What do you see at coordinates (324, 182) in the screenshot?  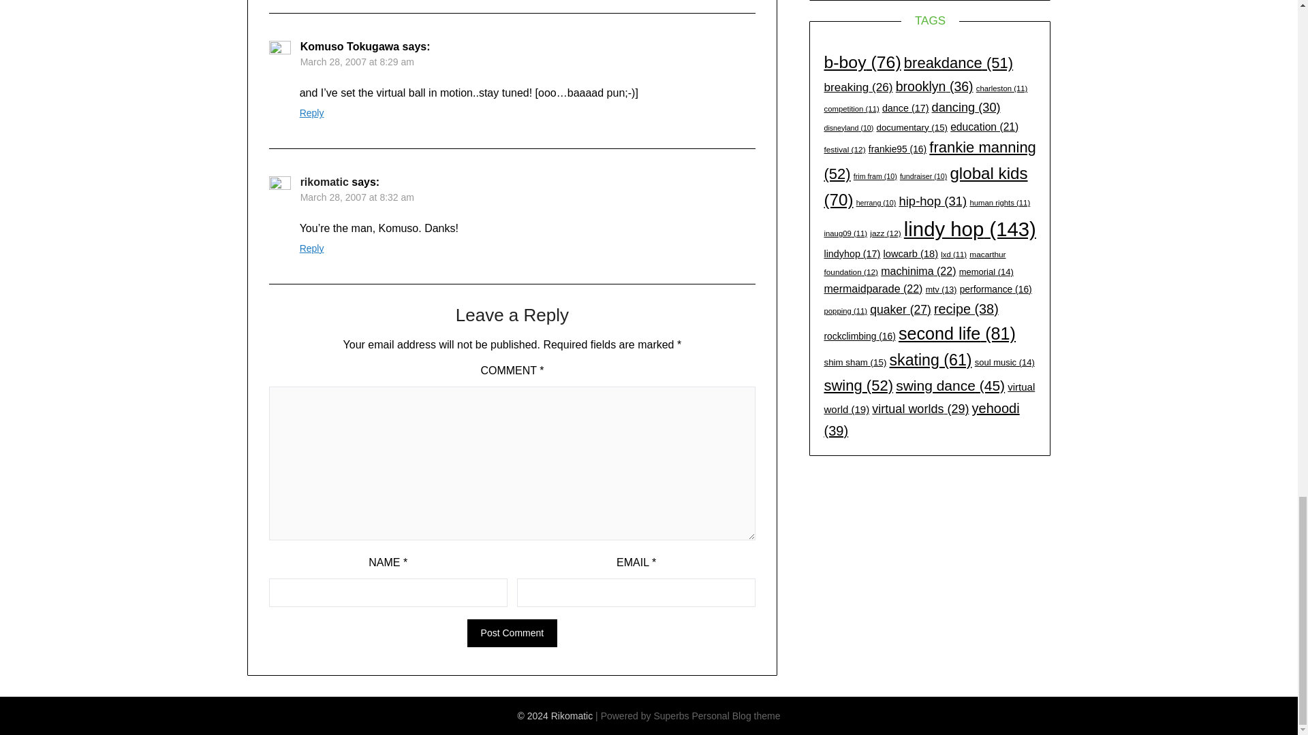 I see `rikomatic` at bounding box center [324, 182].